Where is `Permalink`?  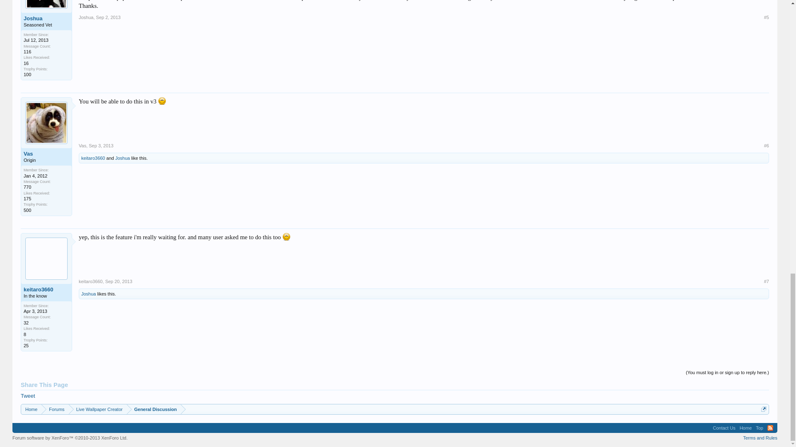
Permalink is located at coordinates (109, 17).